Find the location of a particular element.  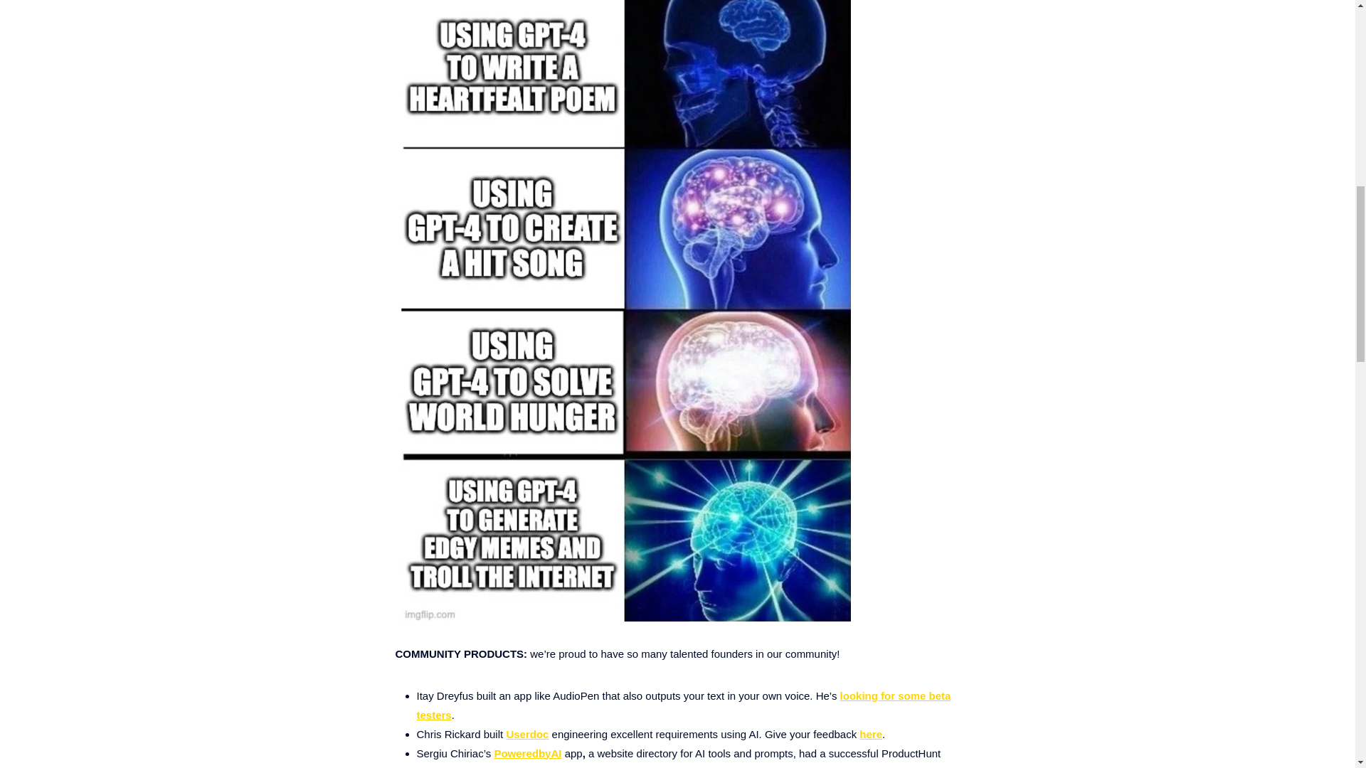

here is located at coordinates (871, 734).